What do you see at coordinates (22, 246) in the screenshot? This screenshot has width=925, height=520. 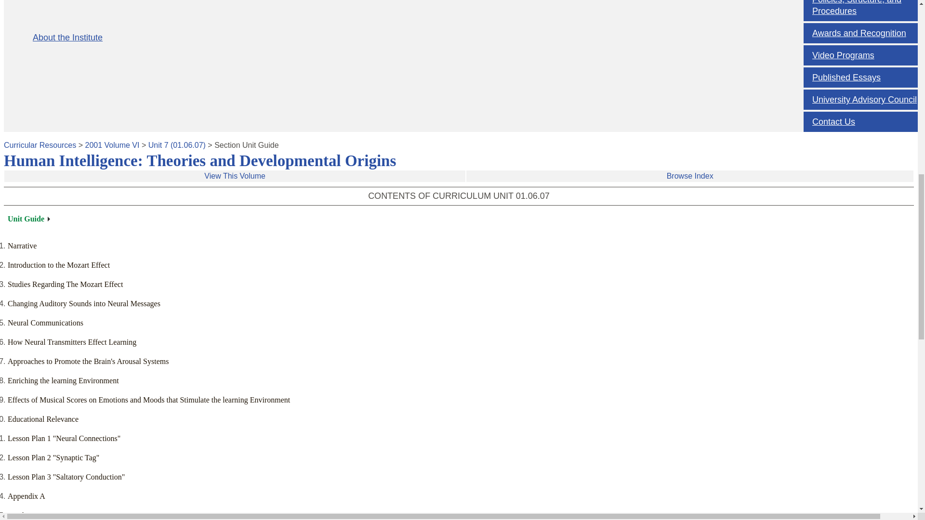 I see `Narrative` at bounding box center [22, 246].